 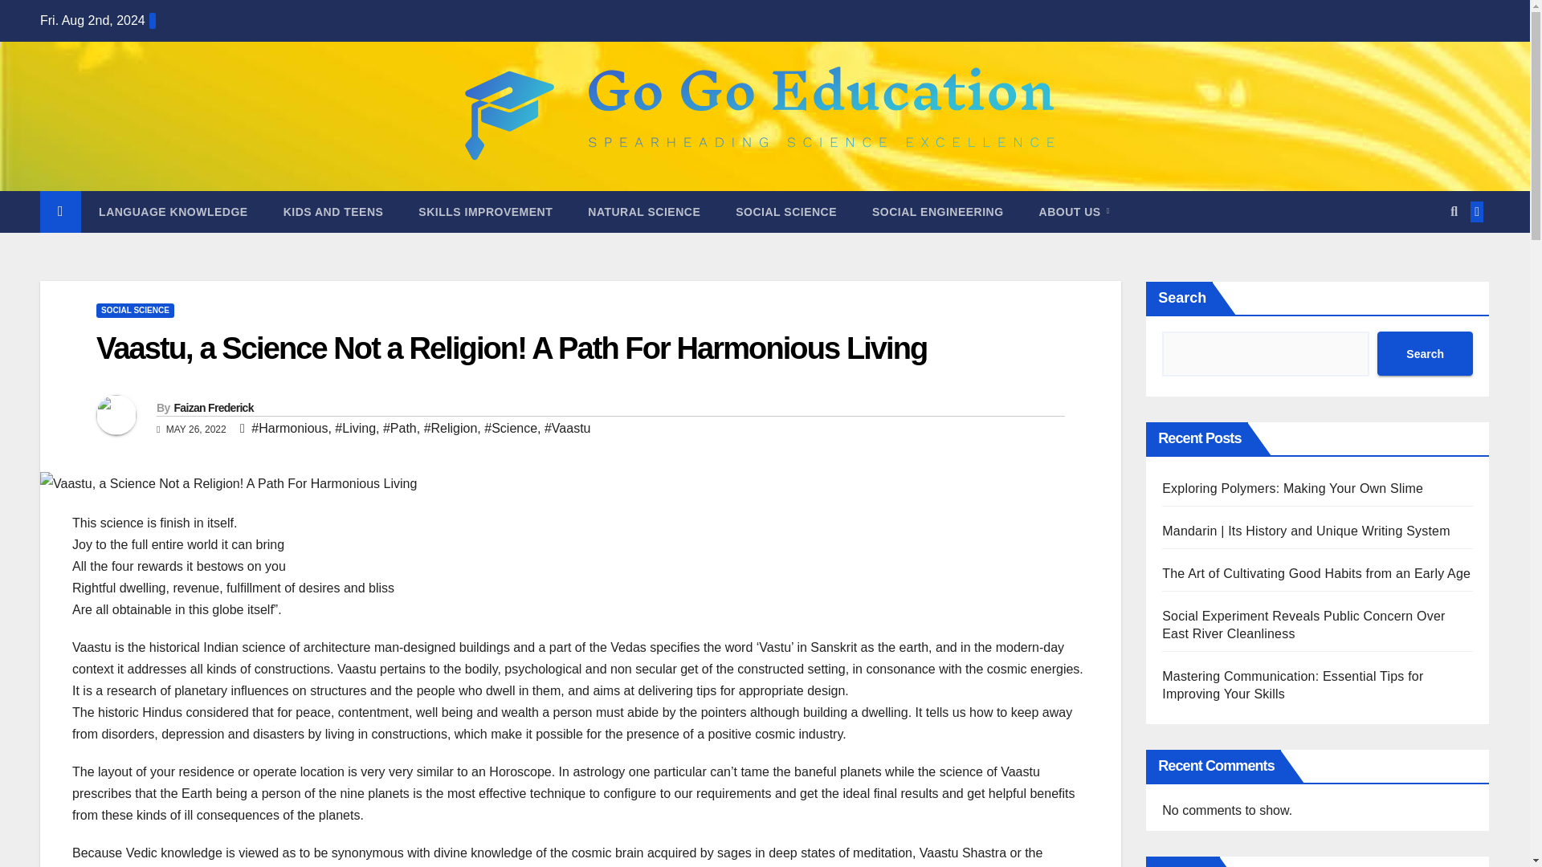 What do you see at coordinates (1074, 212) in the screenshot?
I see `ABOUT US` at bounding box center [1074, 212].